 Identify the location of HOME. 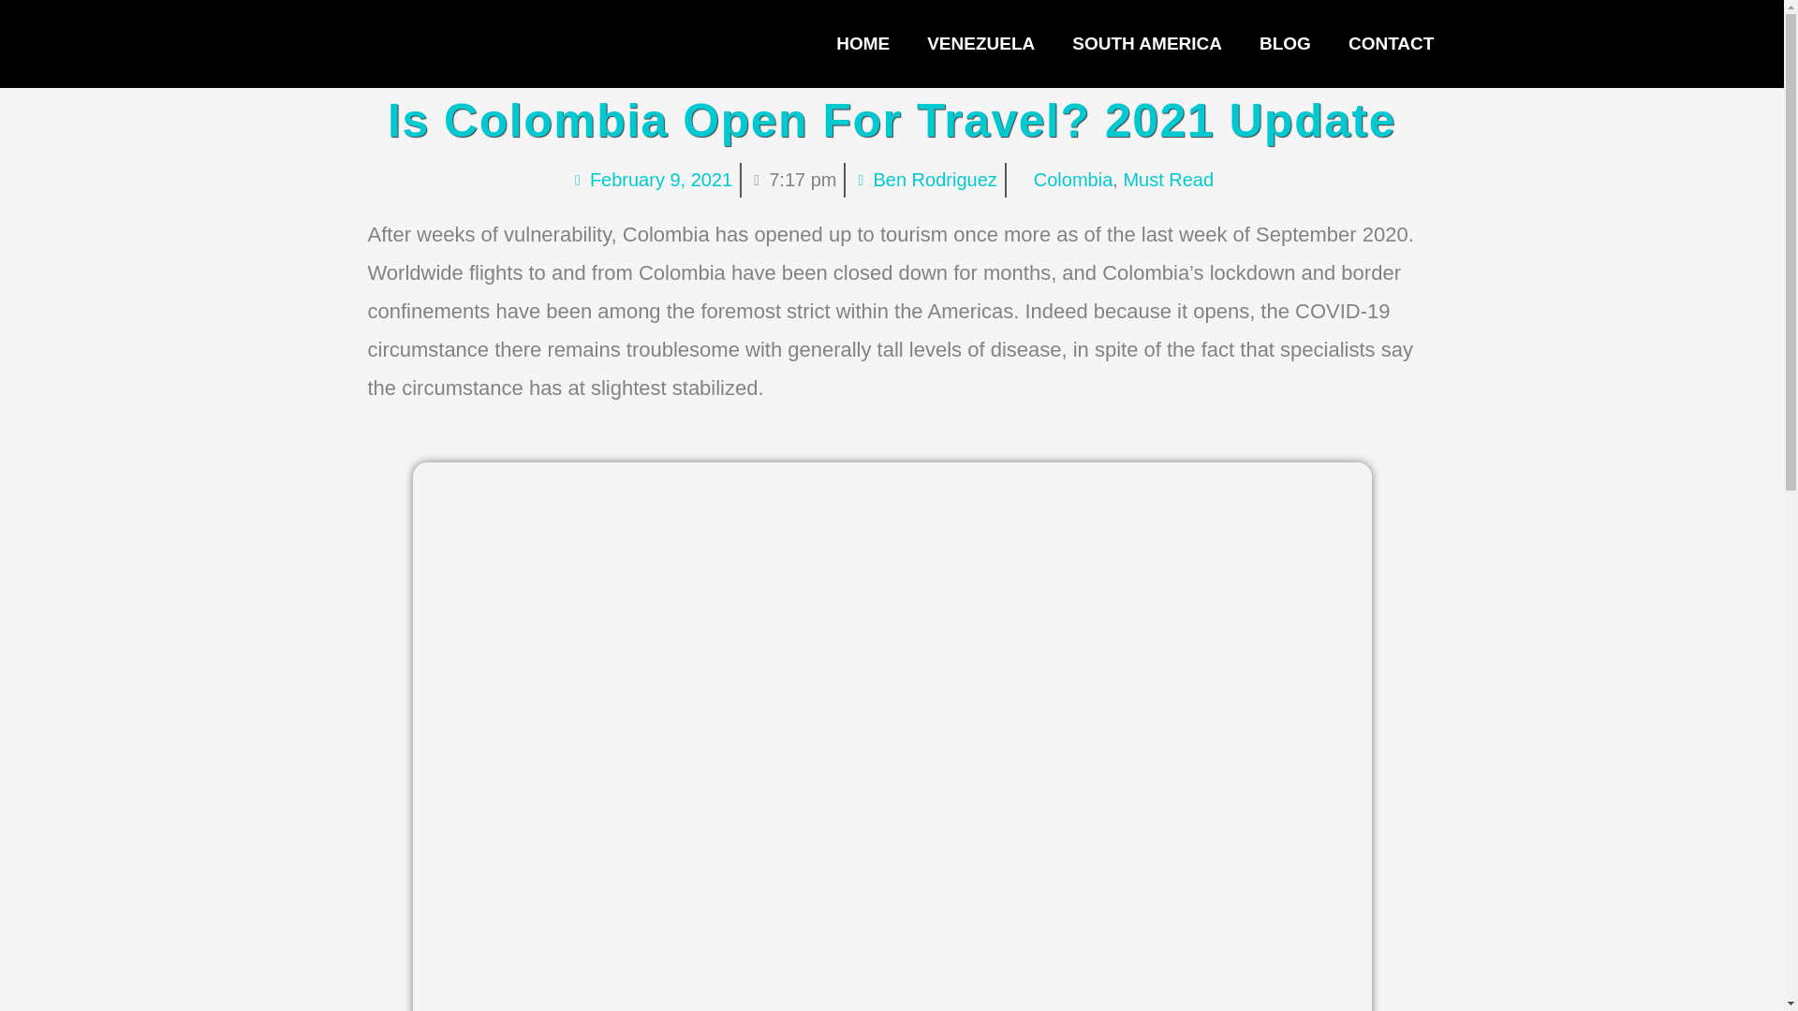
(862, 43).